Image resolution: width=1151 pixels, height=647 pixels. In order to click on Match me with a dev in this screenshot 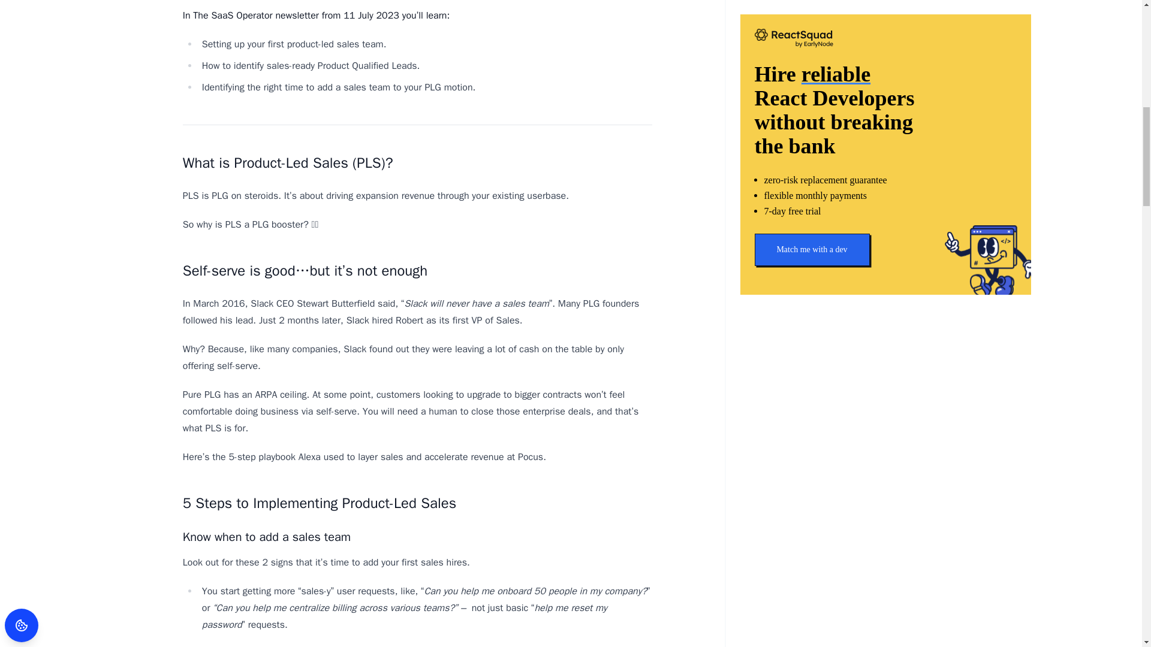, I will do `click(811, 65)`.